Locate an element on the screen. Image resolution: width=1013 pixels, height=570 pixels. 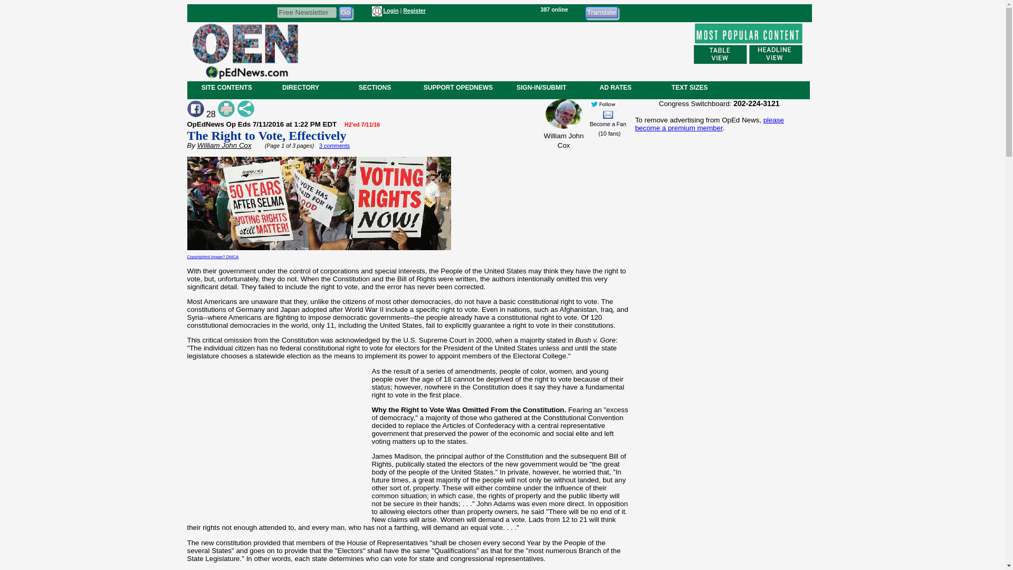
Copyrighted Image? DMCA is located at coordinates (212, 256).